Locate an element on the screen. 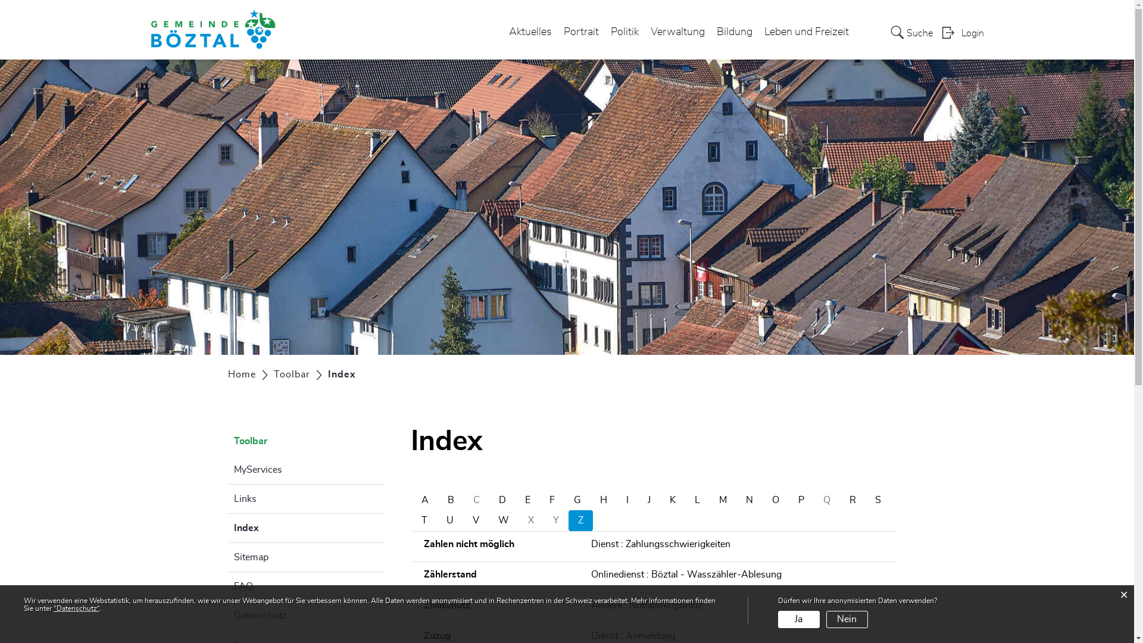 The height and width of the screenshot is (643, 1143). Andere : Notfalltreffpunkte is located at coordinates (737, 605).